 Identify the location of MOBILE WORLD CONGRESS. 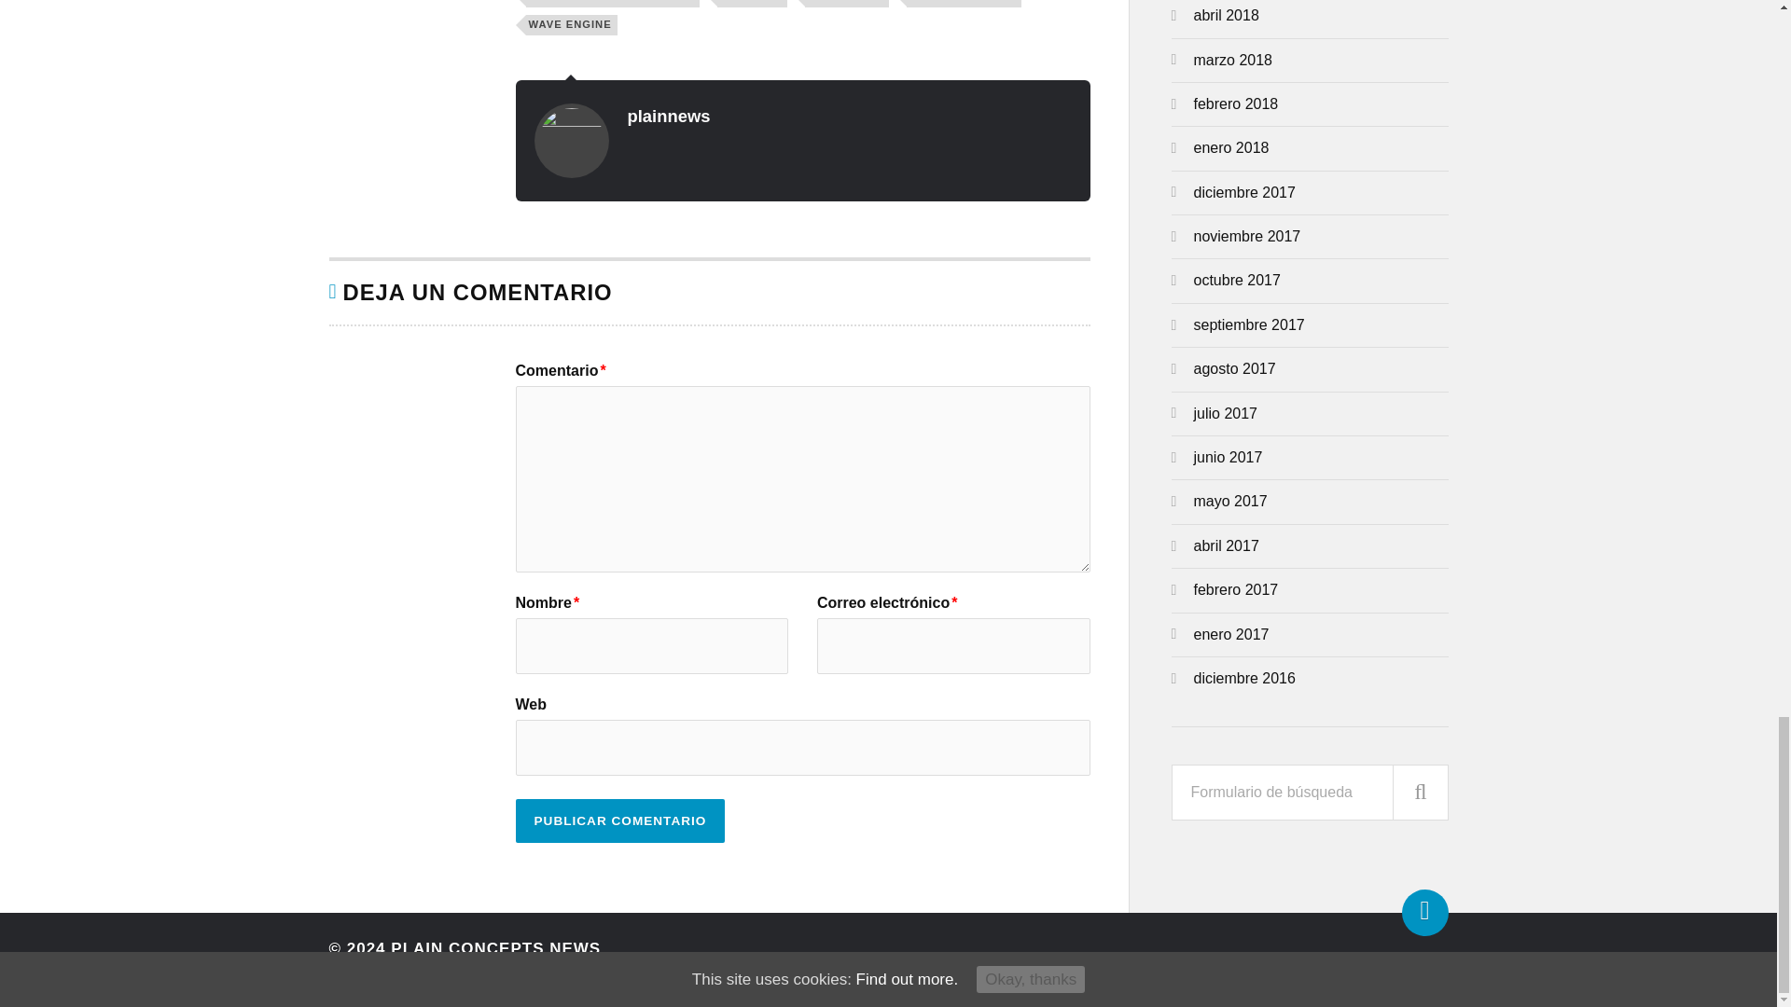
(613, 3).